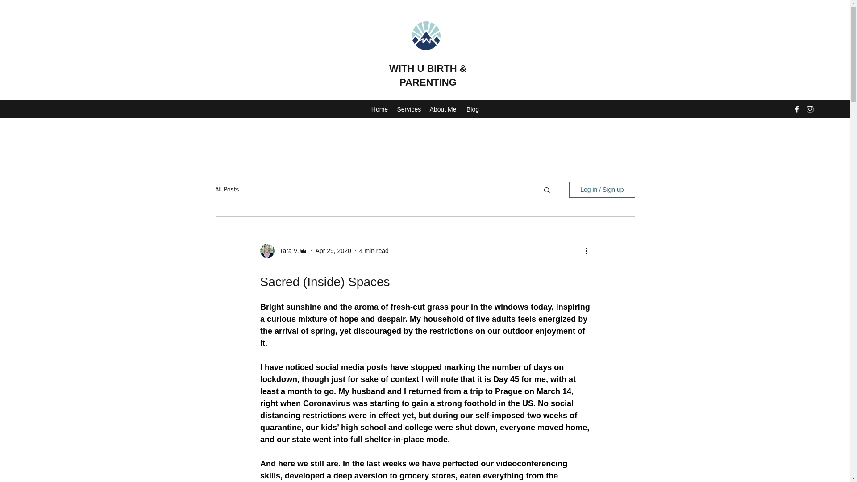 This screenshot has width=857, height=482. What do you see at coordinates (227, 189) in the screenshot?
I see `All Posts` at bounding box center [227, 189].